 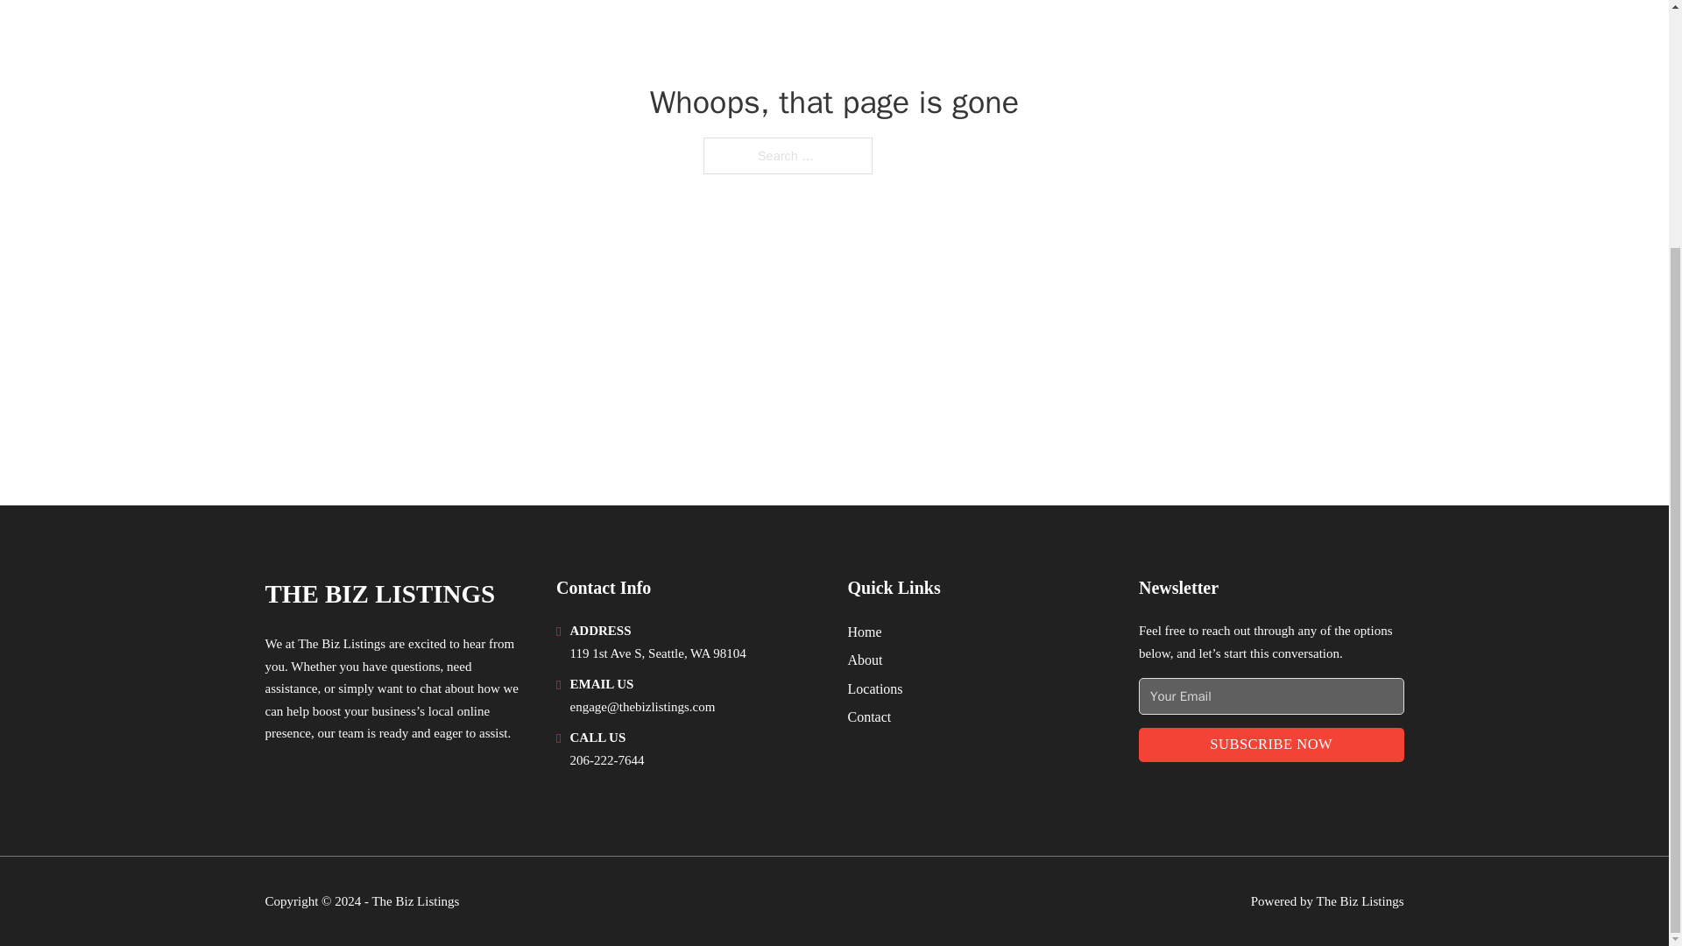 What do you see at coordinates (378, 594) in the screenshot?
I see `THE BIZ LISTINGS` at bounding box center [378, 594].